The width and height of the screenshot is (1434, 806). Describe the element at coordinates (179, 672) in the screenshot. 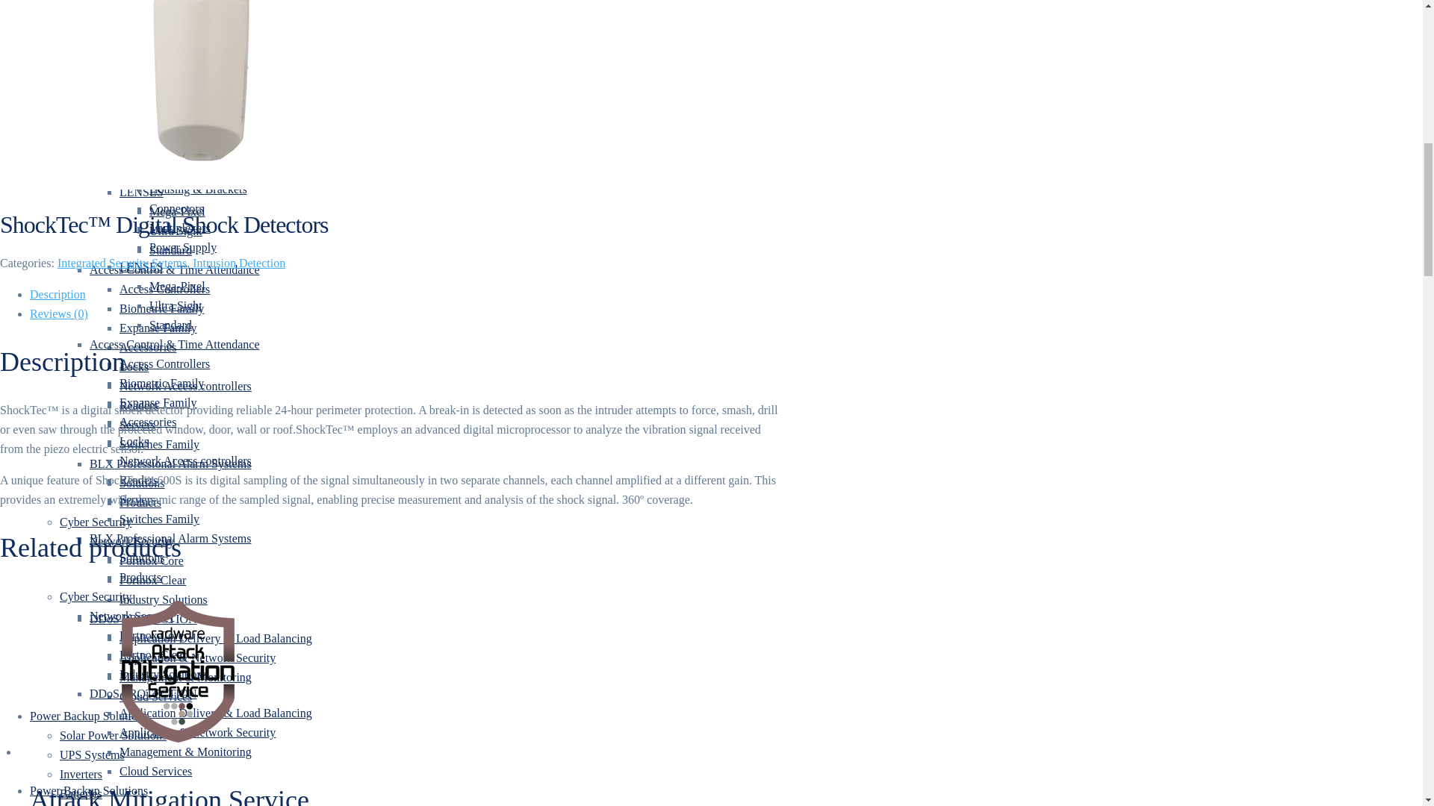

I see `attackmitigationservice` at that location.